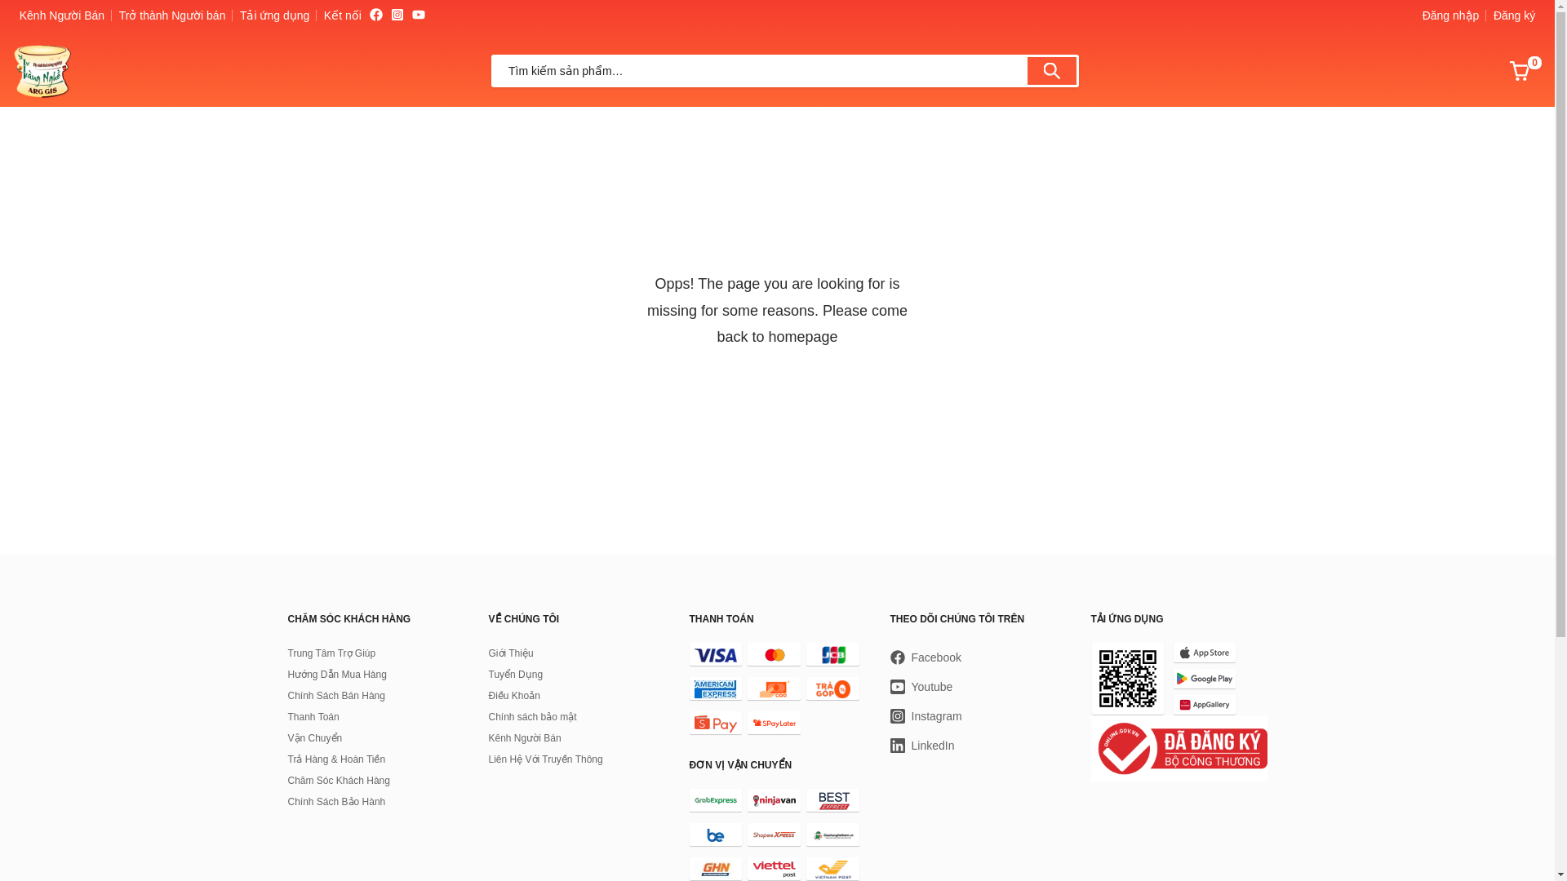 The height and width of the screenshot is (881, 1567). What do you see at coordinates (1520, 71) in the screenshot?
I see `0` at bounding box center [1520, 71].